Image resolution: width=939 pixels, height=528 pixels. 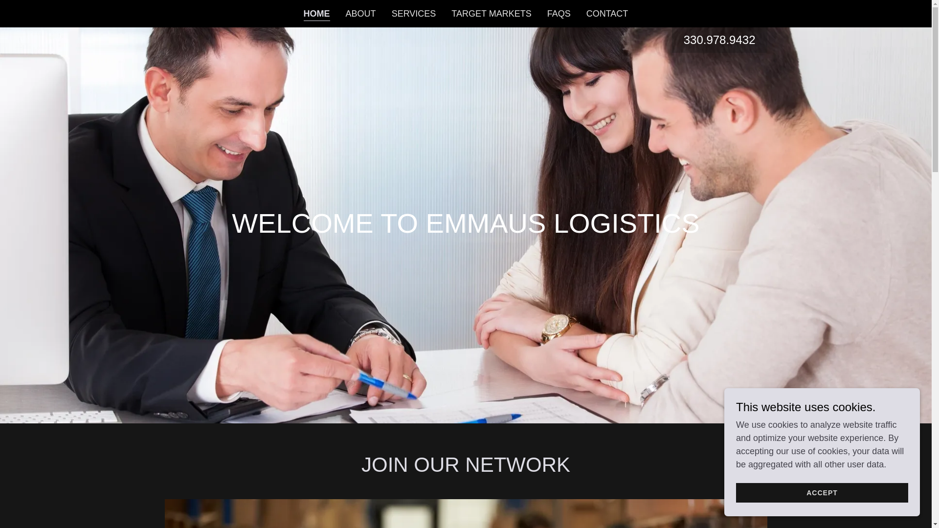 I want to click on FAQS, so click(x=559, y=14).